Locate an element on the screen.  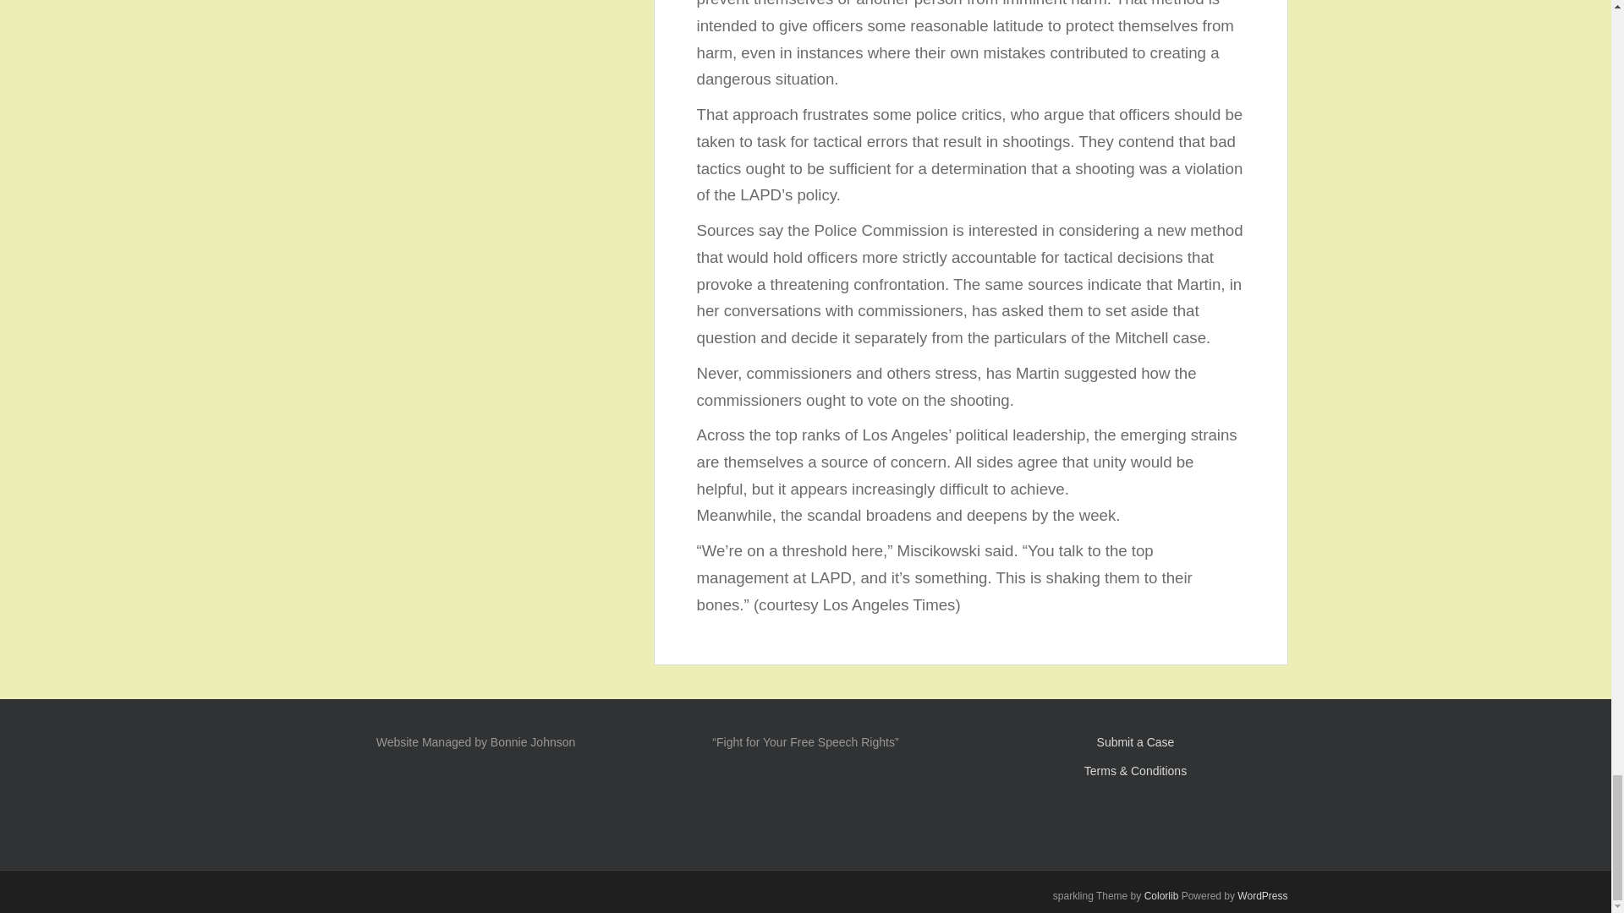
WordPress is located at coordinates (1262, 896).